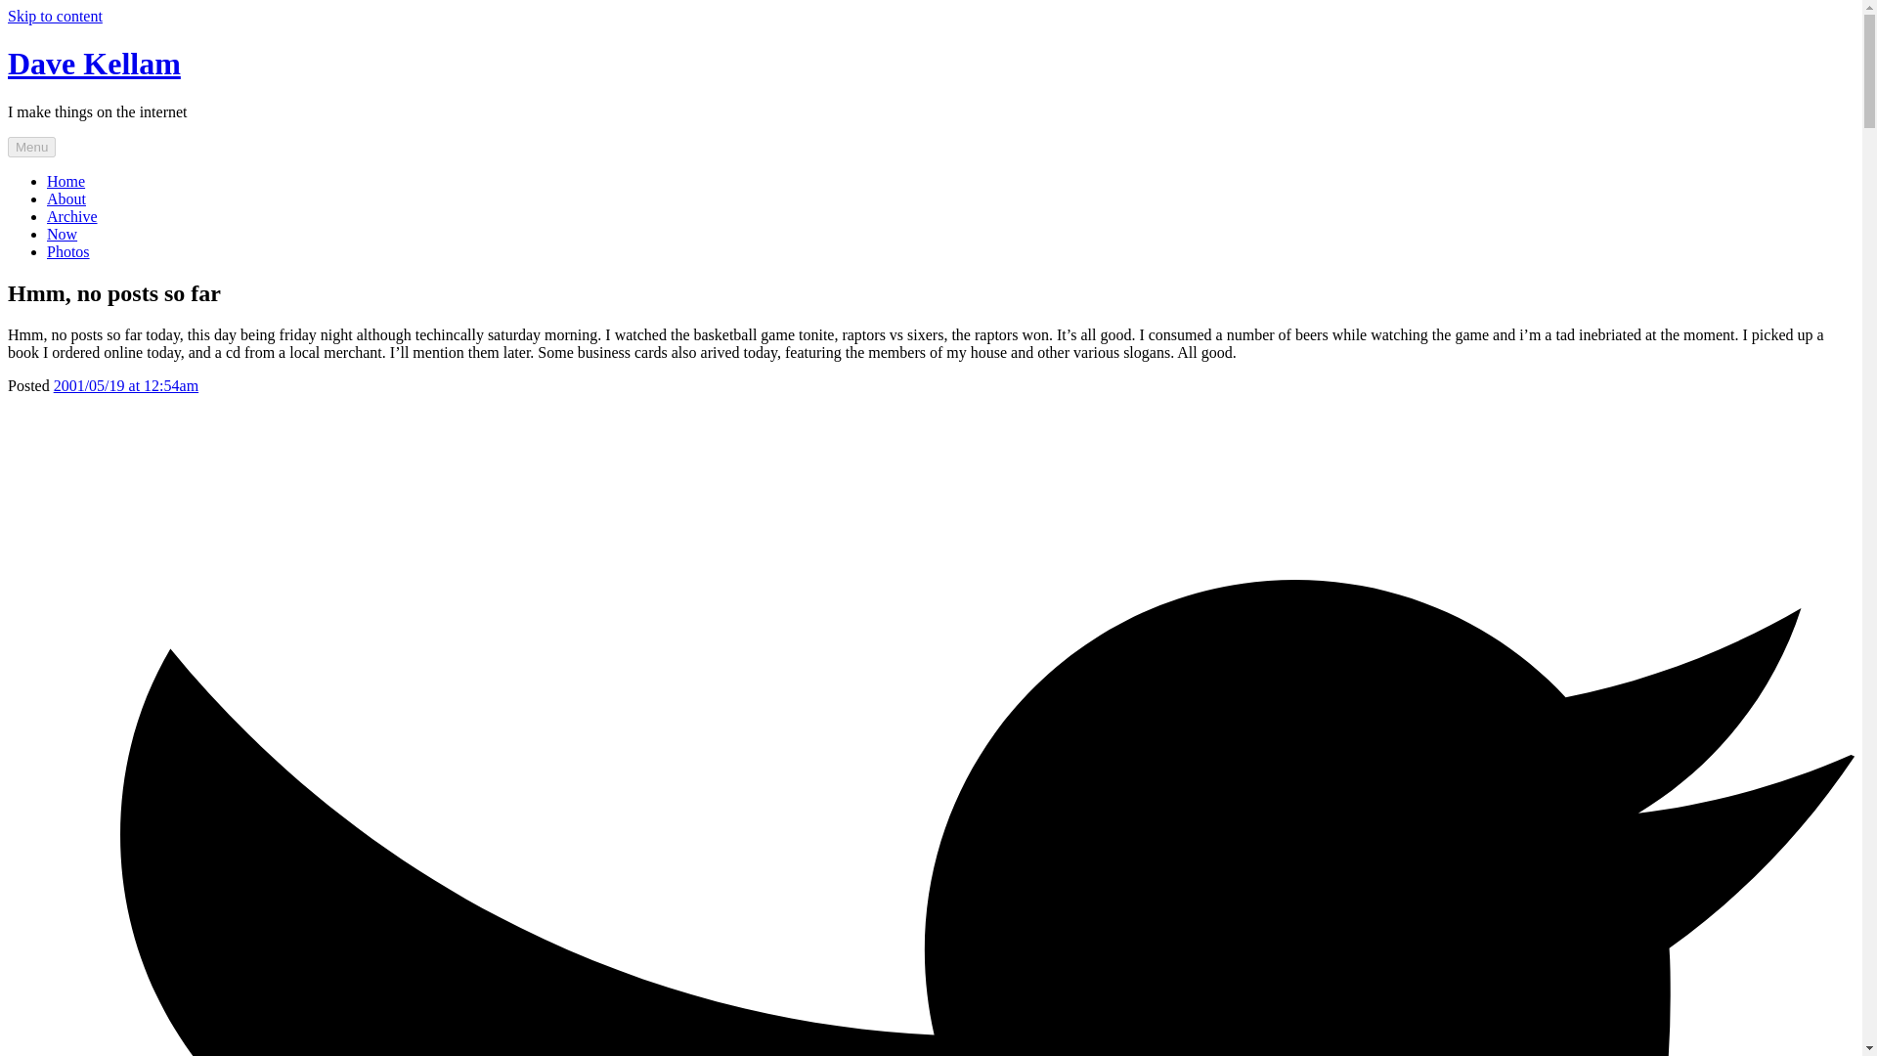 This screenshot has height=1056, width=1877. I want to click on Photos, so click(68, 251).